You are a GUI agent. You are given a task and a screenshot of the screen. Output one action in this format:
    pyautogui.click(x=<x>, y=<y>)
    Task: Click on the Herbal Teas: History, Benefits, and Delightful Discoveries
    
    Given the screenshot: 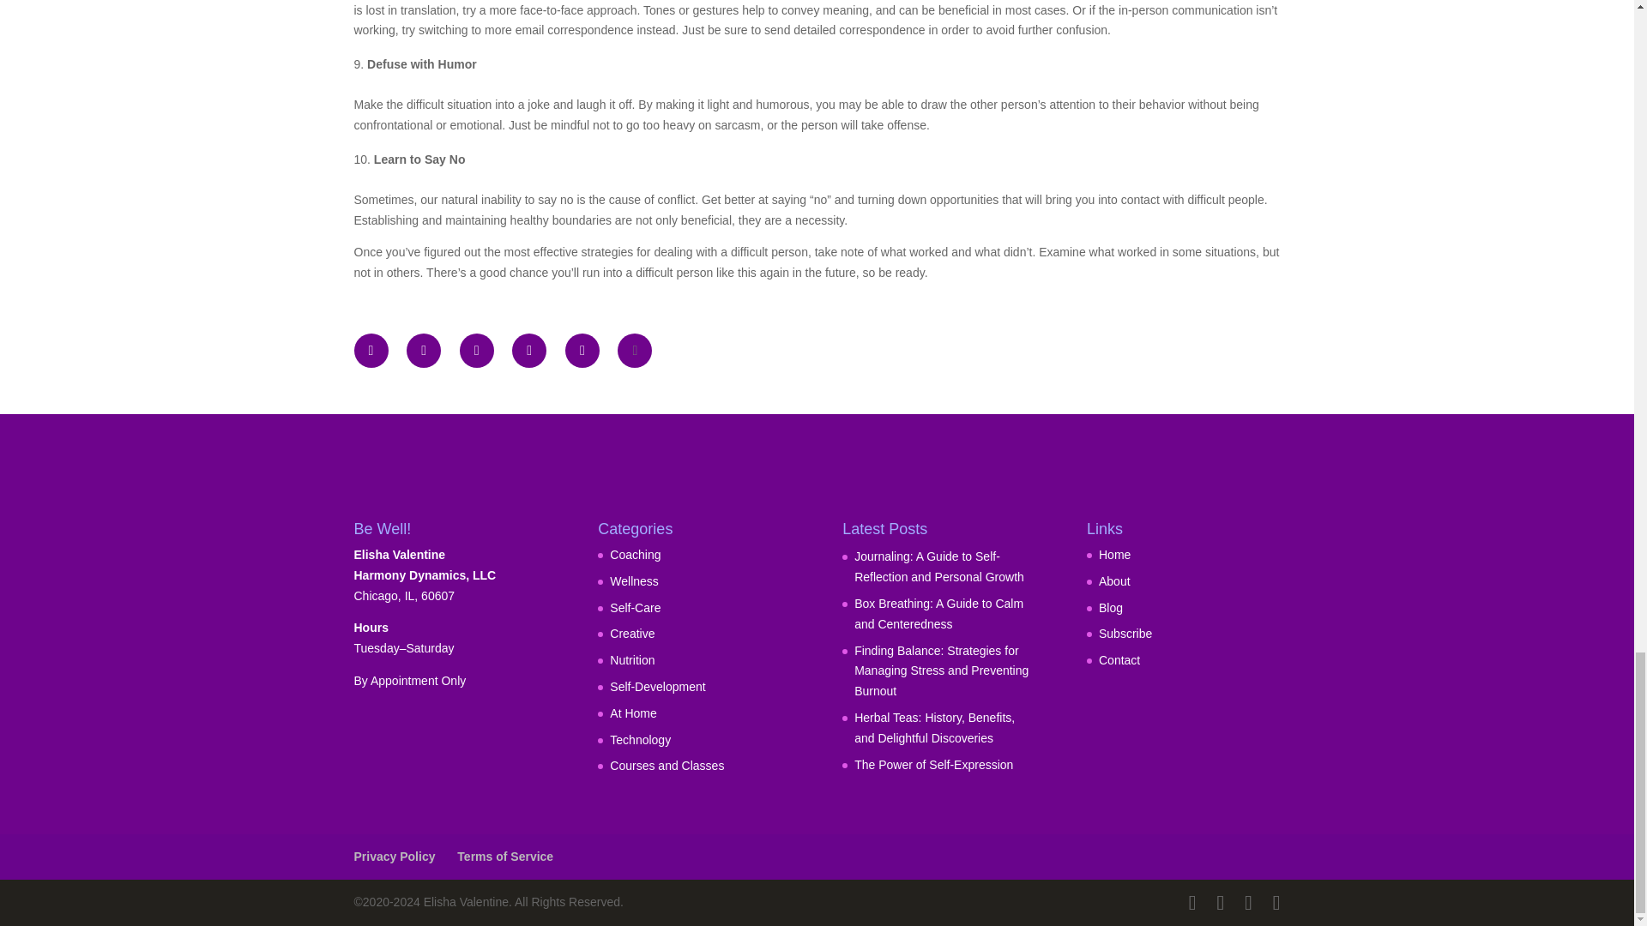 What is the action you would take?
    pyautogui.click(x=934, y=728)
    